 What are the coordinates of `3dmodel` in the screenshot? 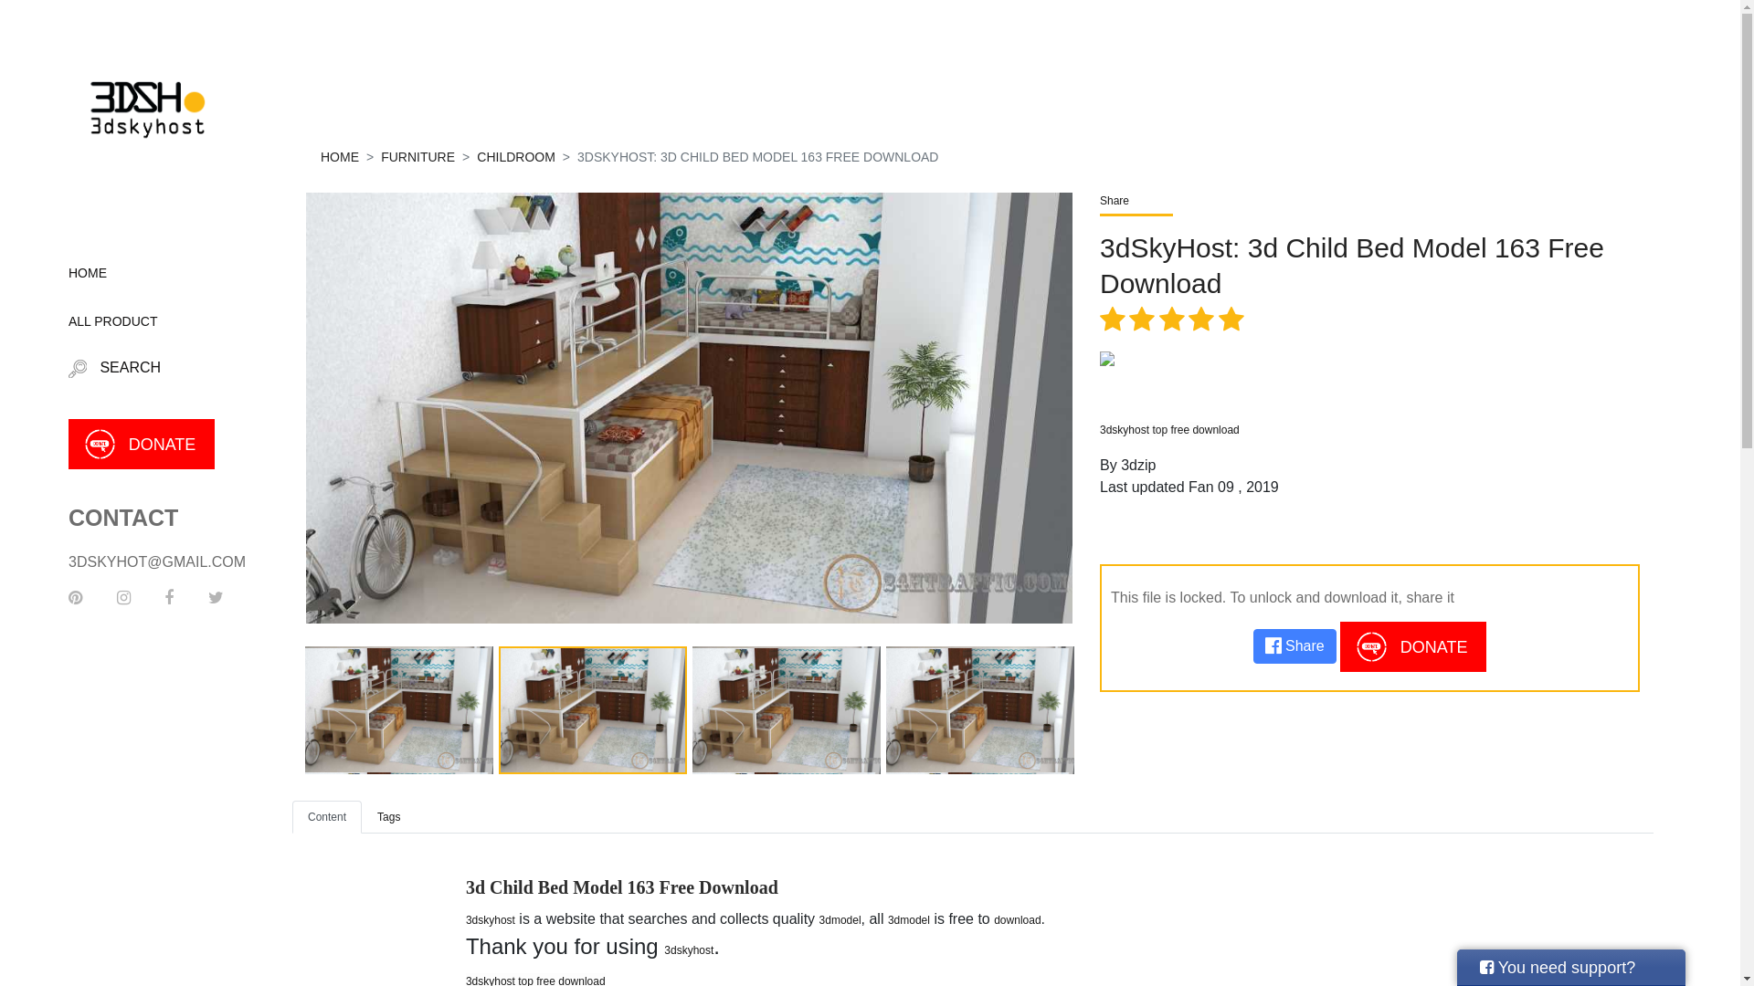 It's located at (840, 920).